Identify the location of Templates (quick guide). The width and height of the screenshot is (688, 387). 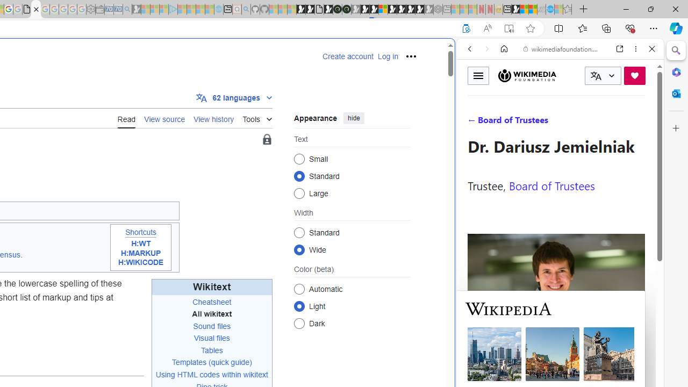
(212, 362).